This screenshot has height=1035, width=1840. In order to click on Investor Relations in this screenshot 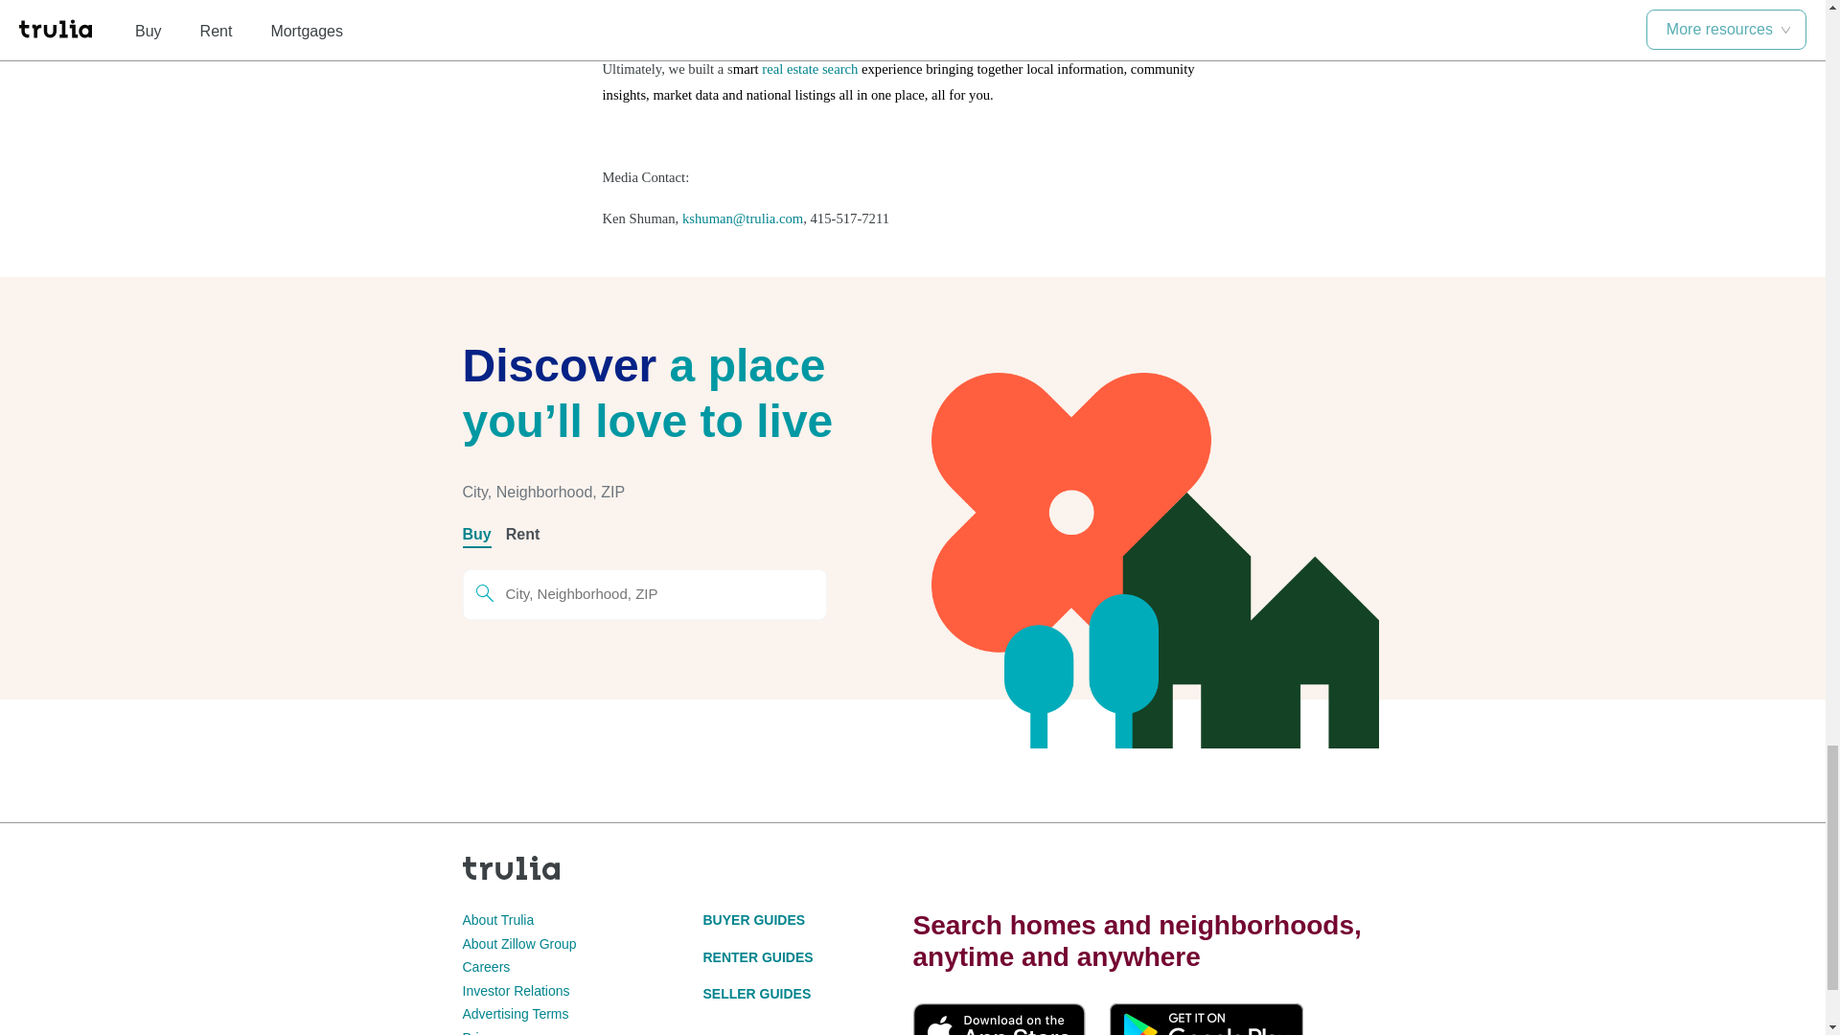, I will do `click(515, 991)`.